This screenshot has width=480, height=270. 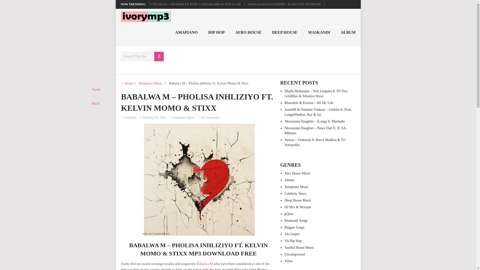 I want to click on Amapiano Music, so click(x=183, y=117).